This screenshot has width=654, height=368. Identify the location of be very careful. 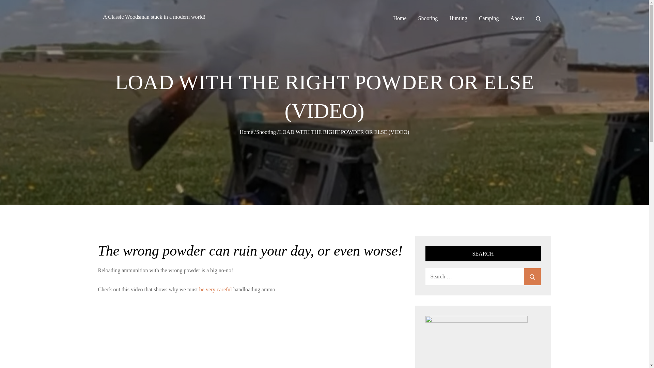
(216, 289).